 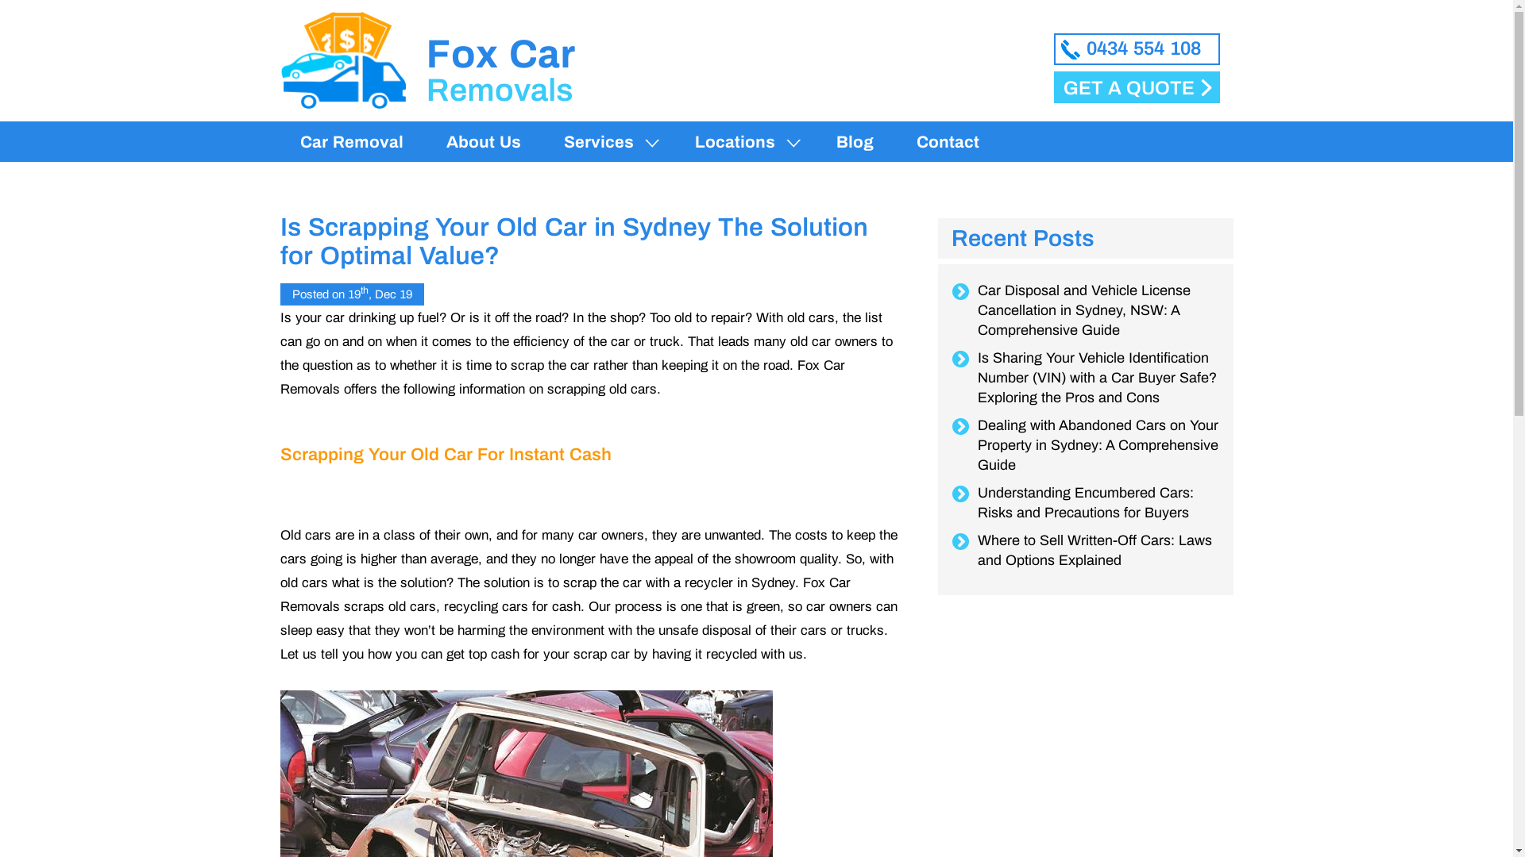 What do you see at coordinates (1136, 87) in the screenshot?
I see `GET A QUOTE` at bounding box center [1136, 87].